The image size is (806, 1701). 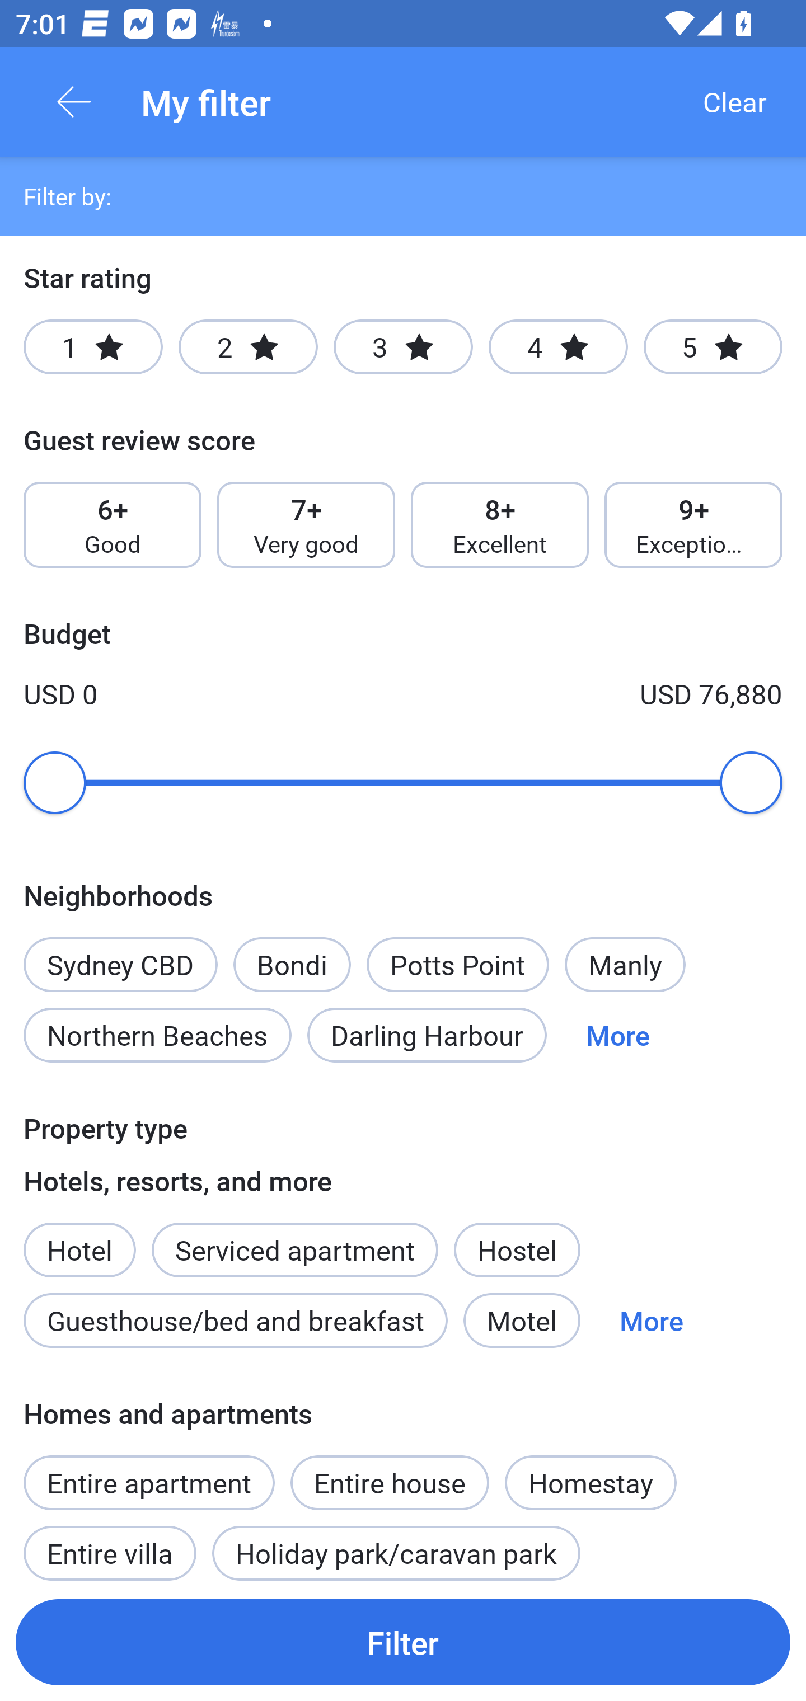 What do you see at coordinates (248, 347) in the screenshot?
I see `2` at bounding box center [248, 347].